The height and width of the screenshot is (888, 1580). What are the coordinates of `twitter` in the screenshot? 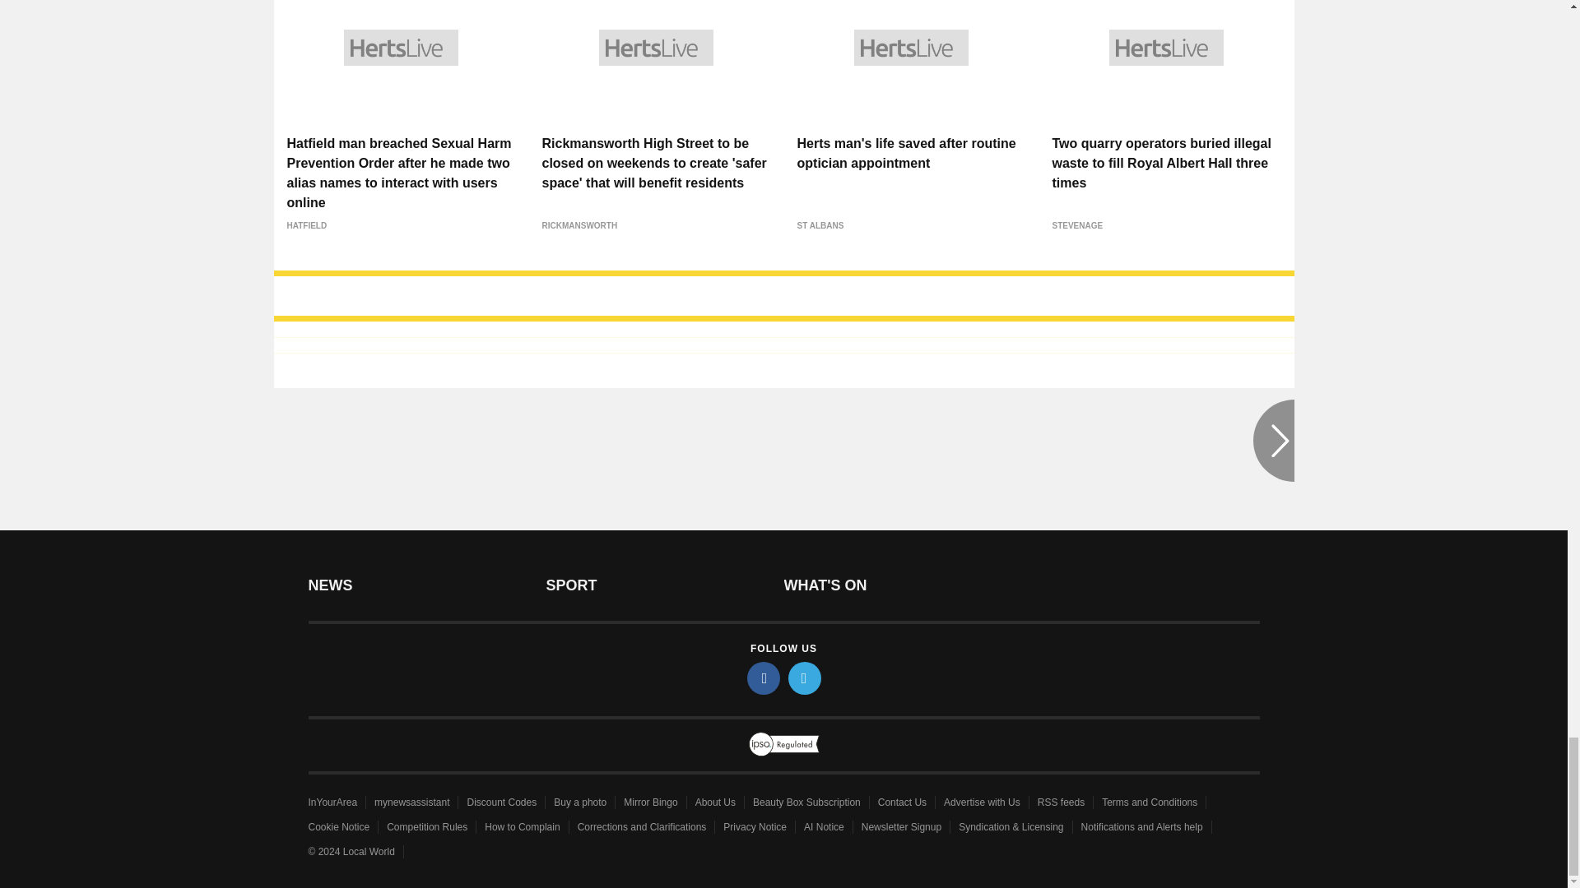 It's located at (805, 678).